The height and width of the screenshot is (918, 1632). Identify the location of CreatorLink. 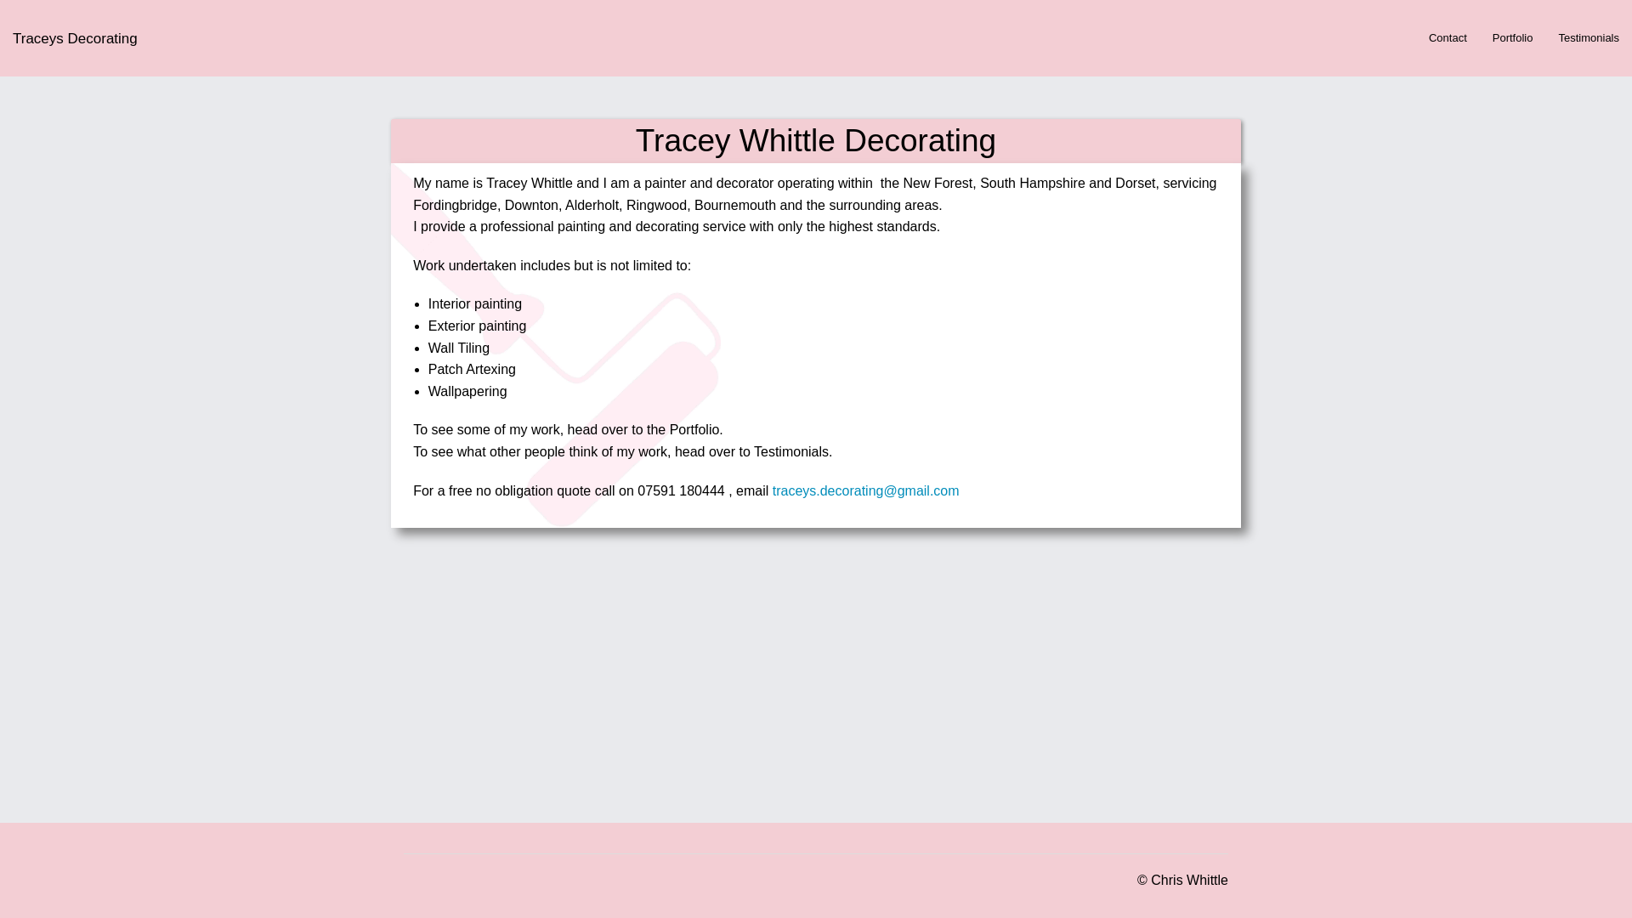
(1189, 881).